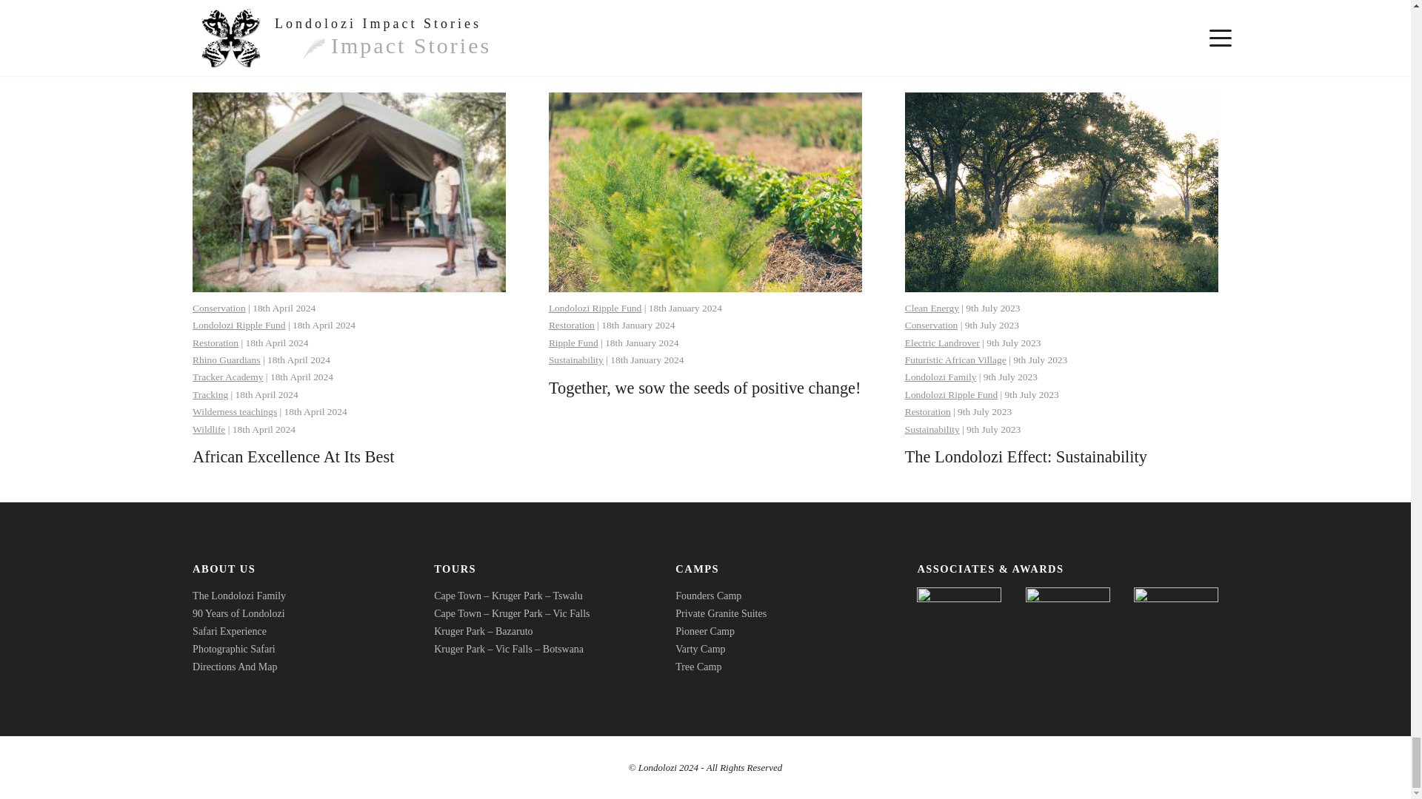 The height and width of the screenshot is (799, 1422). Describe the element at coordinates (215, 342) in the screenshot. I see `Restoration` at that location.